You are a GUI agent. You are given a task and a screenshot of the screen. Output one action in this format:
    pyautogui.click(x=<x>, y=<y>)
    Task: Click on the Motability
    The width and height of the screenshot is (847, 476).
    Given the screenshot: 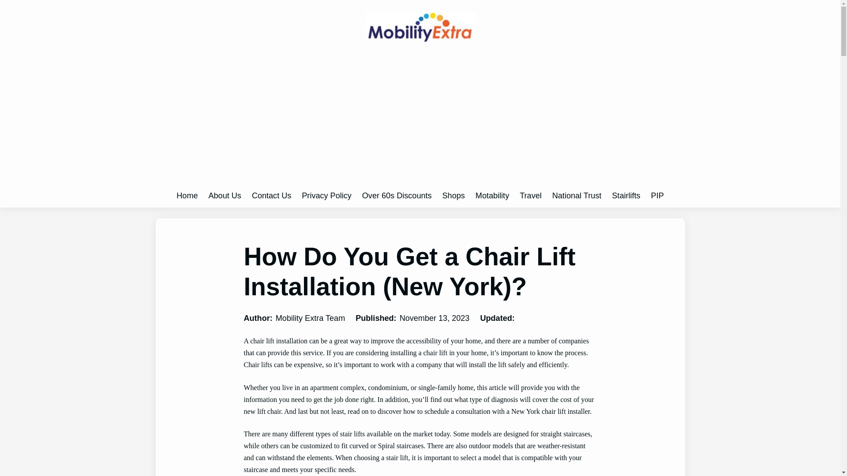 What is the action you would take?
    pyautogui.click(x=492, y=196)
    